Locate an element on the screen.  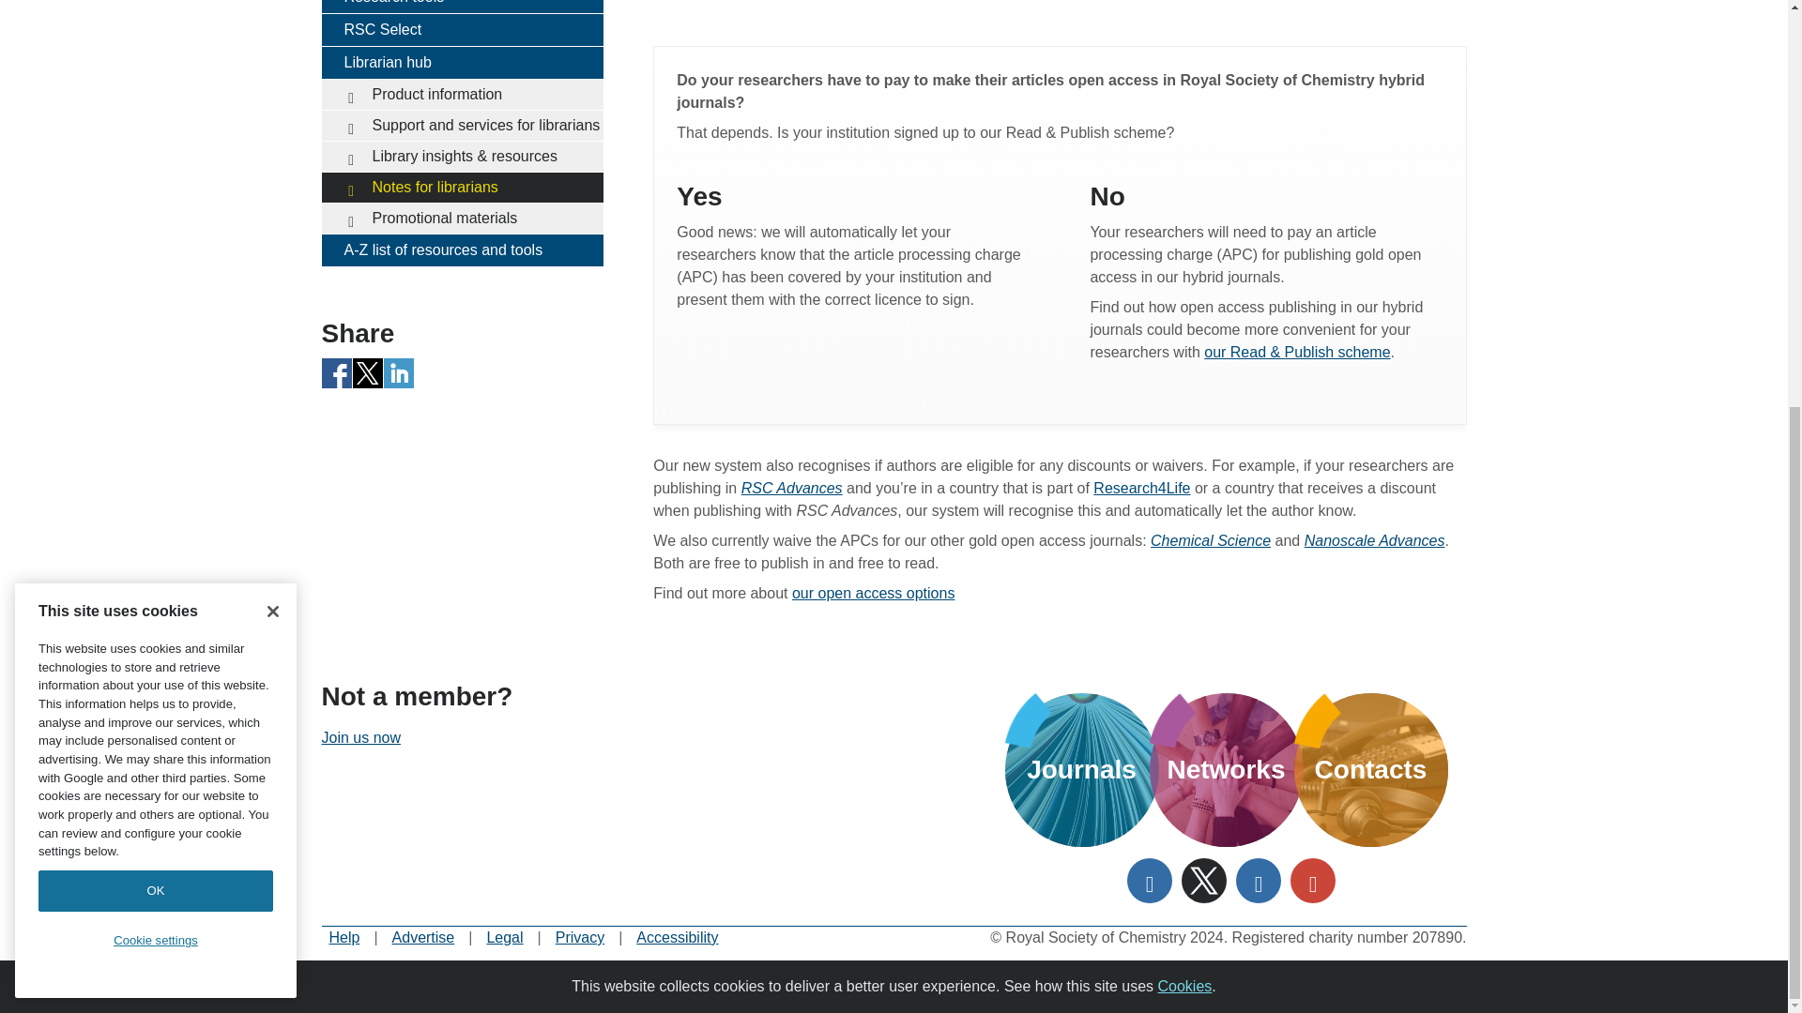
Accessibility statement is located at coordinates (676, 938).